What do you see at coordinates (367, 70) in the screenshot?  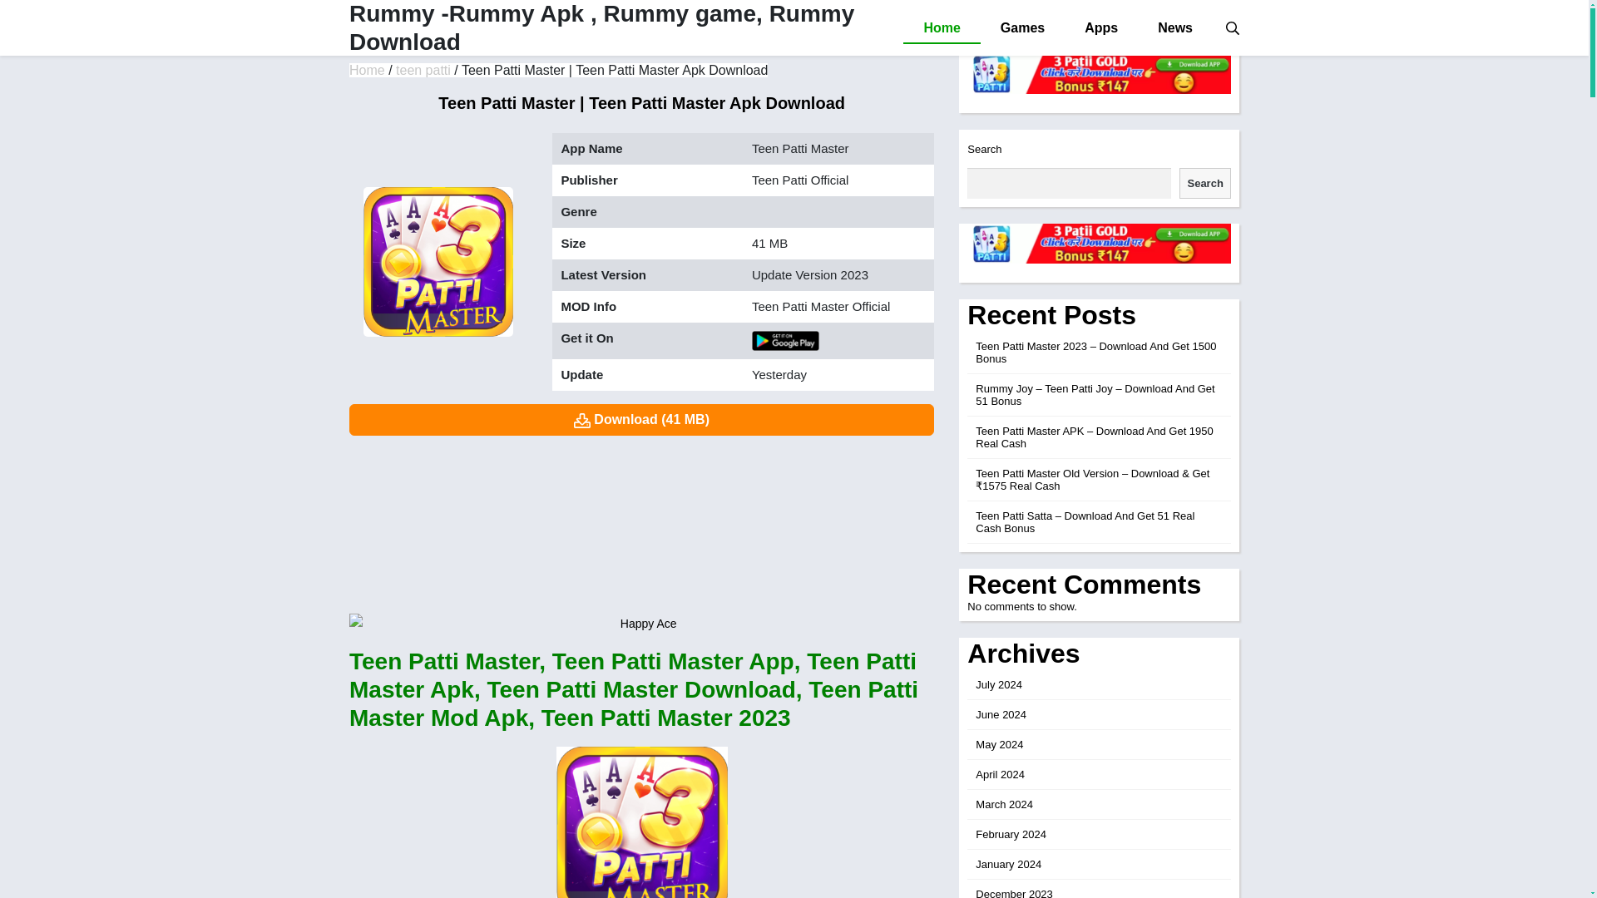 I see `Rummy -Rummy Apk , Rummy game, Rummy Download ` at bounding box center [367, 70].